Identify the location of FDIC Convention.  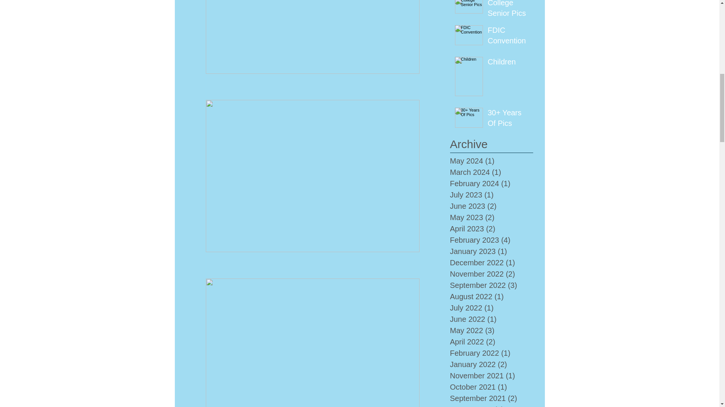
(508, 37).